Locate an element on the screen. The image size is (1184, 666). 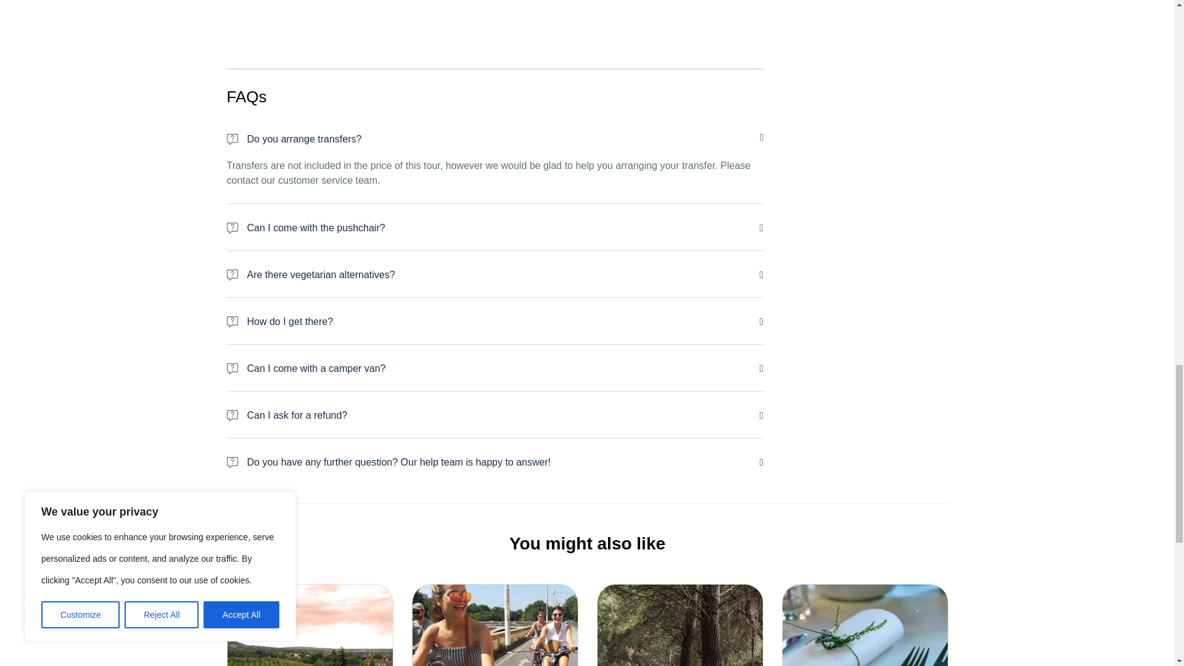
Add to wishlist is located at coordinates (926, 604).